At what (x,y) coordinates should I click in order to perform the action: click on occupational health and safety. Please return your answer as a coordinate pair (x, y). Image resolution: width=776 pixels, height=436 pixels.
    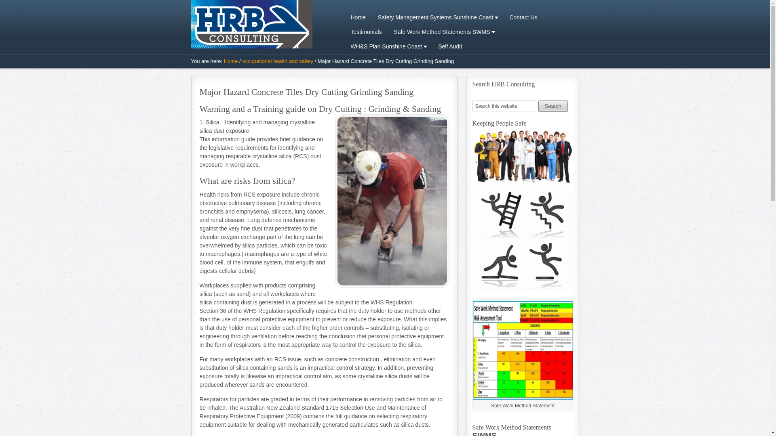
    Looking at the image, I should click on (278, 61).